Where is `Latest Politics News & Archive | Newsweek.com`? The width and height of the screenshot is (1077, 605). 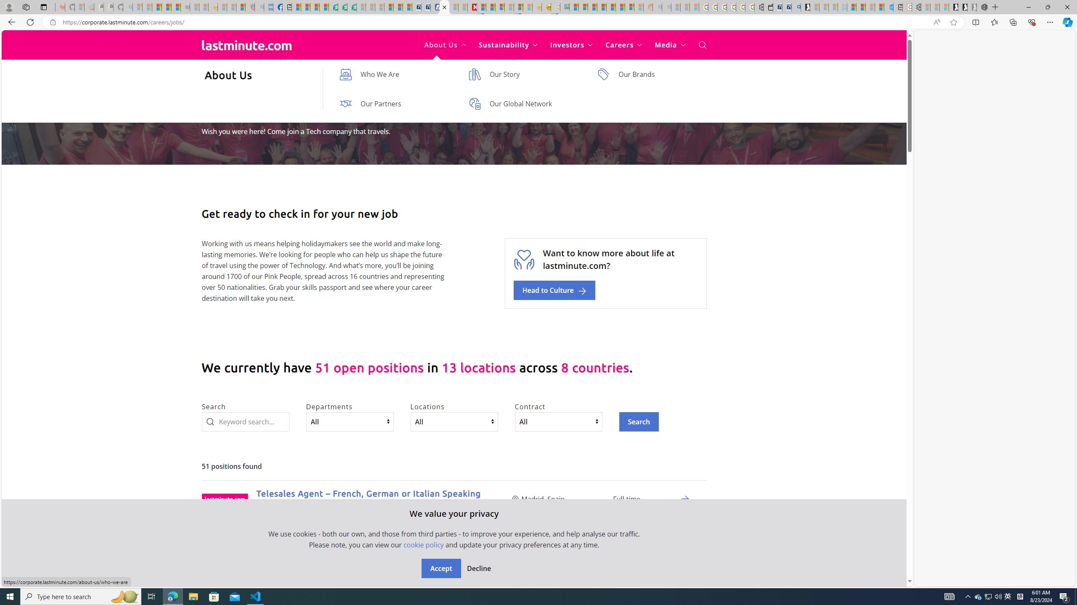
Latest Politics News & Archive | Newsweek.com is located at coordinates (472, 7).